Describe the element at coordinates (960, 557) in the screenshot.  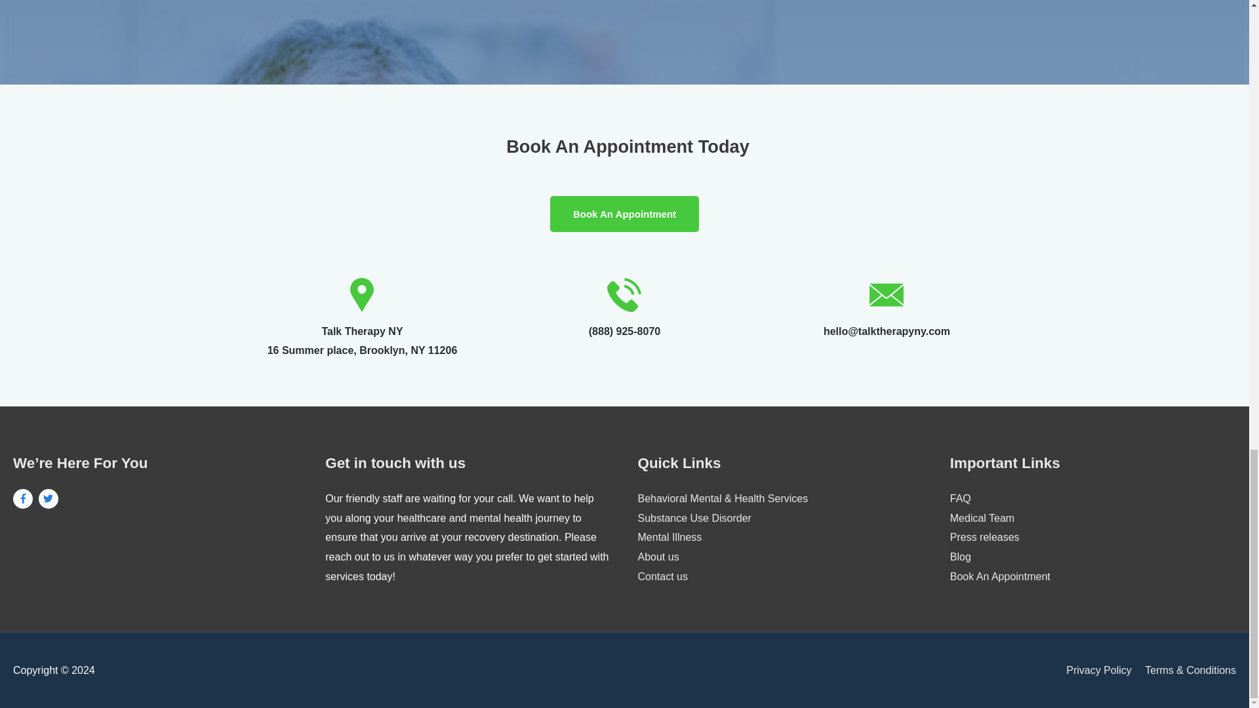
I see `Blog` at that location.